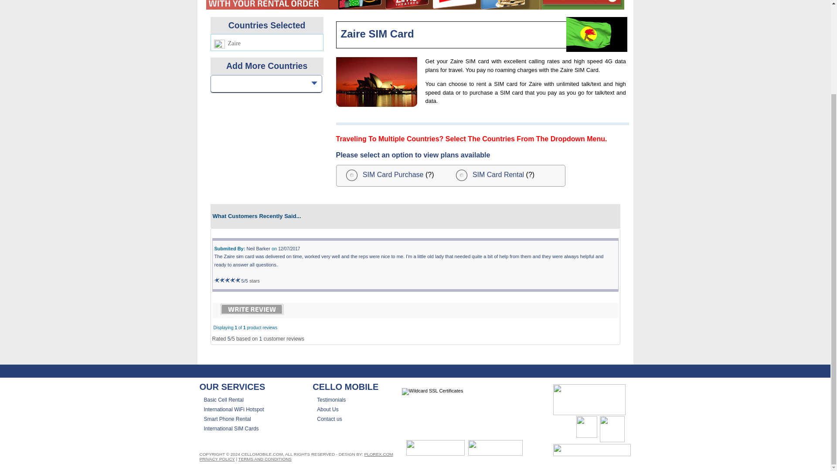 The image size is (837, 471). Describe the element at coordinates (231, 429) in the screenshot. I see `International SIM Cards` at that location.